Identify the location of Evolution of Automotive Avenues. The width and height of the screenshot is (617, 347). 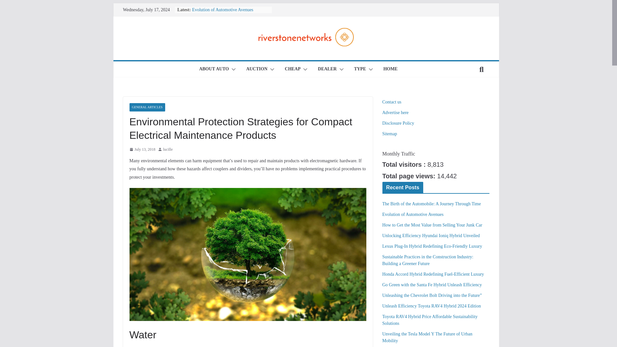
(223, 10).